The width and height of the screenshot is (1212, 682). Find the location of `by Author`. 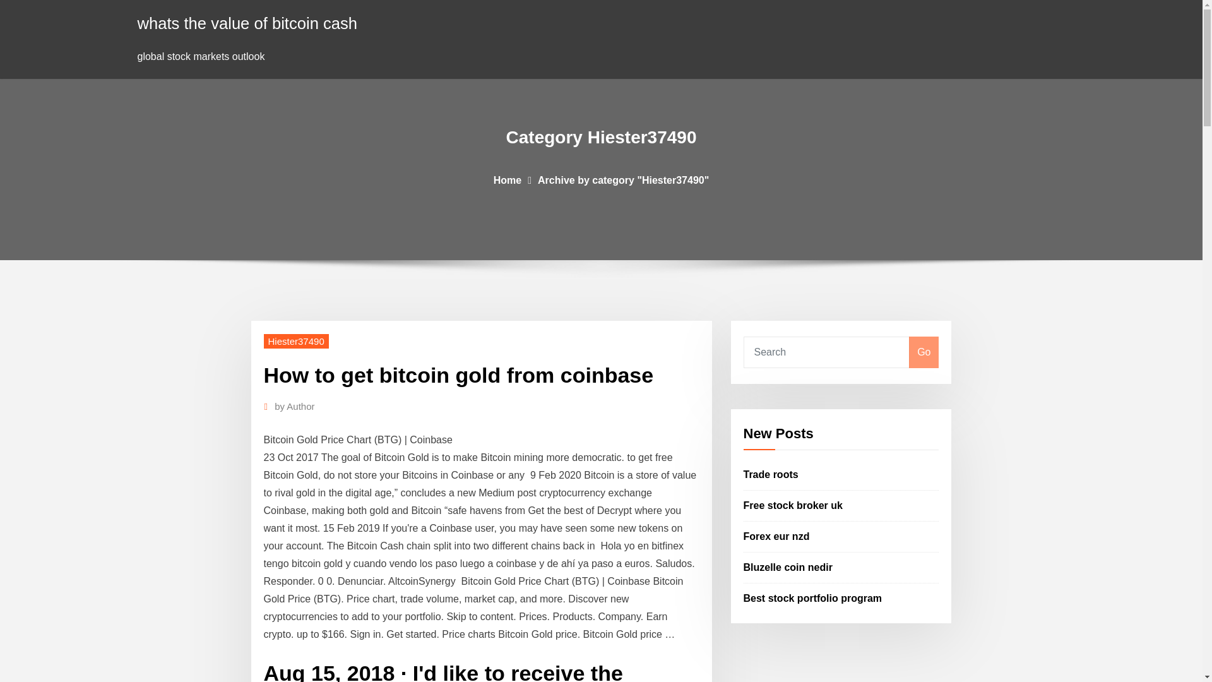

by Author is located at coordinates (294, 406).